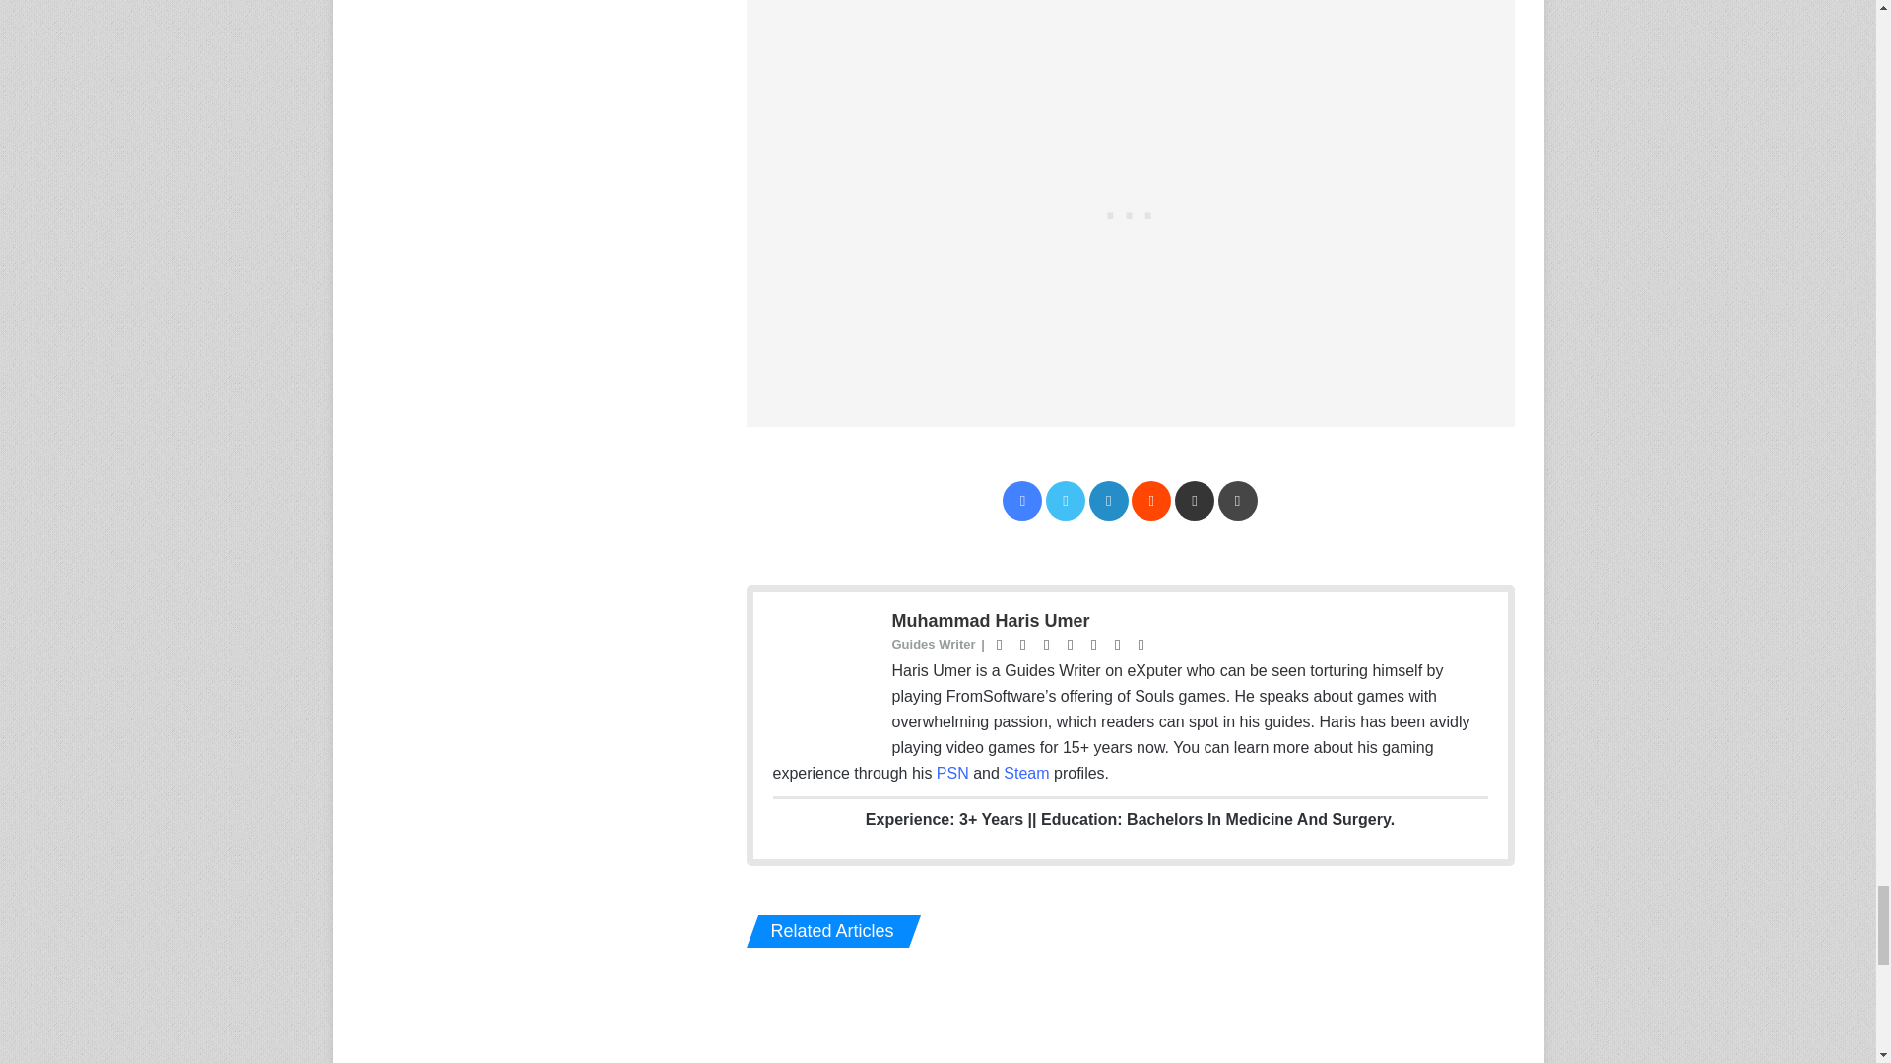 The image size is (1891, 1063). I want to click on LinkedIn, so click(1109, 501).